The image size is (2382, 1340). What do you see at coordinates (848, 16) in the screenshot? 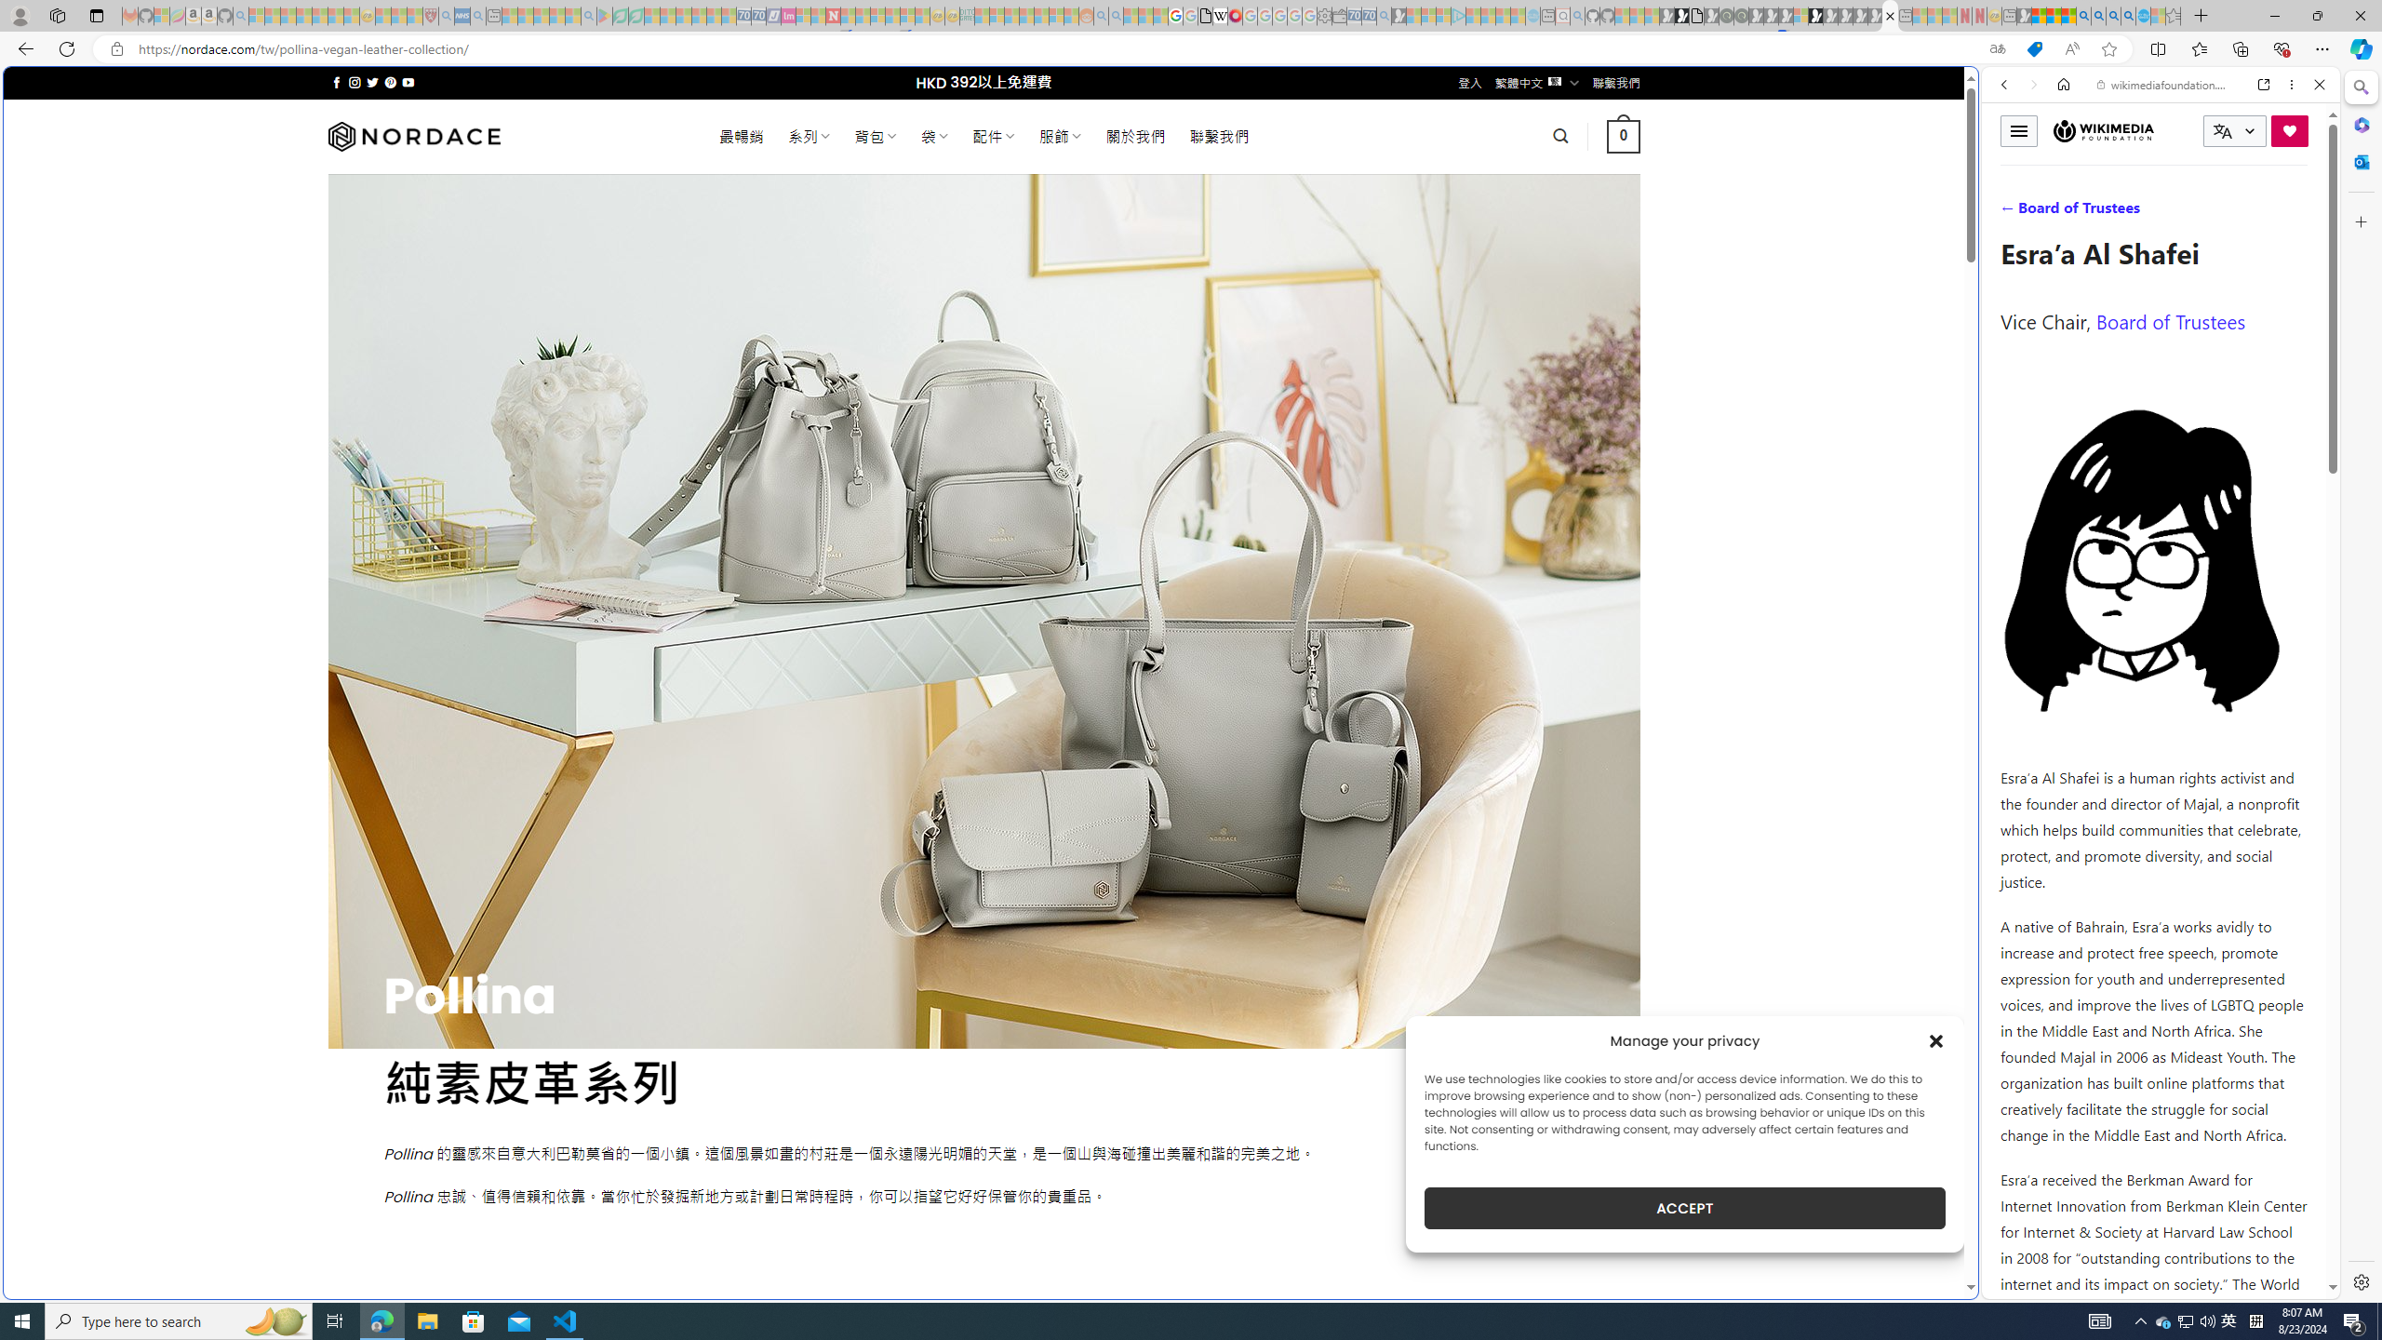
I see `Trusted Community Engagement and Contributions | Guidelines` at bounding box center [848, 16].